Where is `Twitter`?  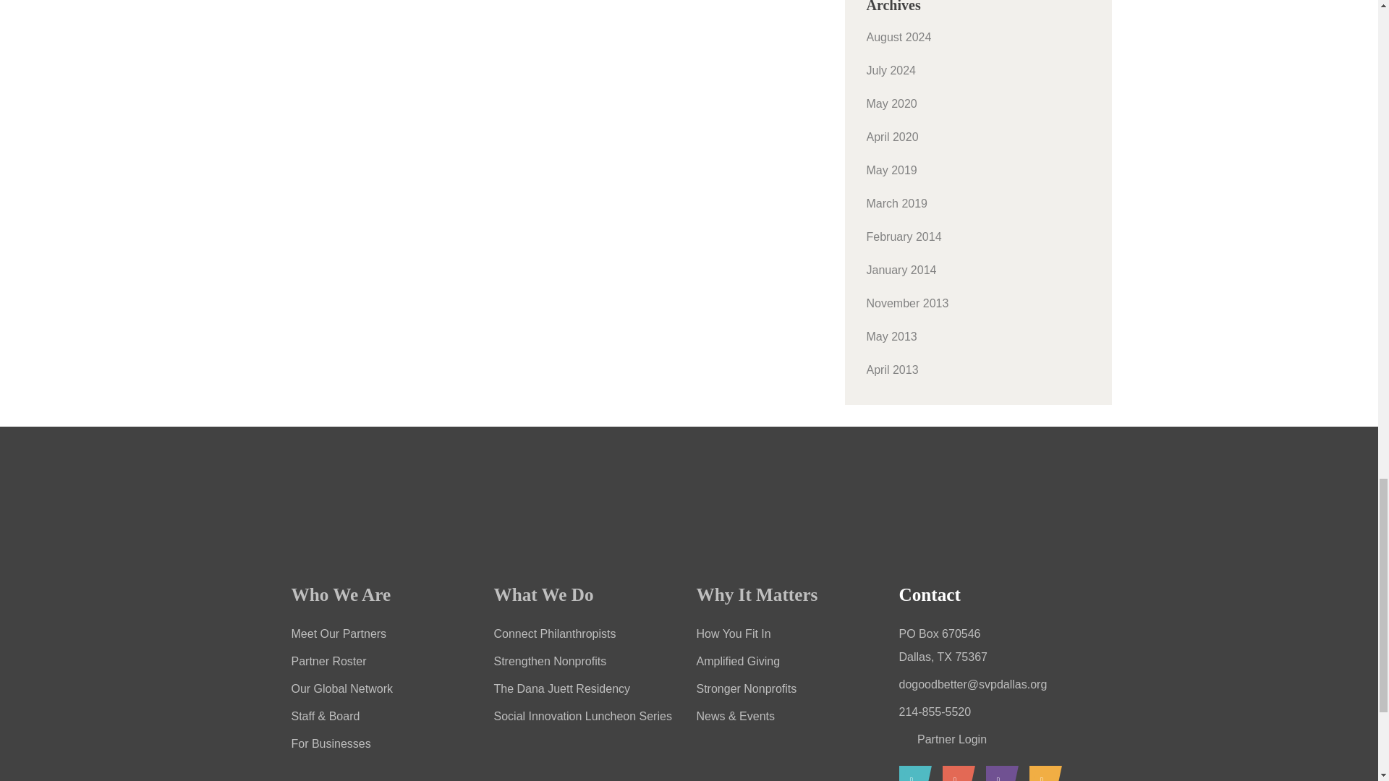 Twitter is located at coordinates (1042, 774).